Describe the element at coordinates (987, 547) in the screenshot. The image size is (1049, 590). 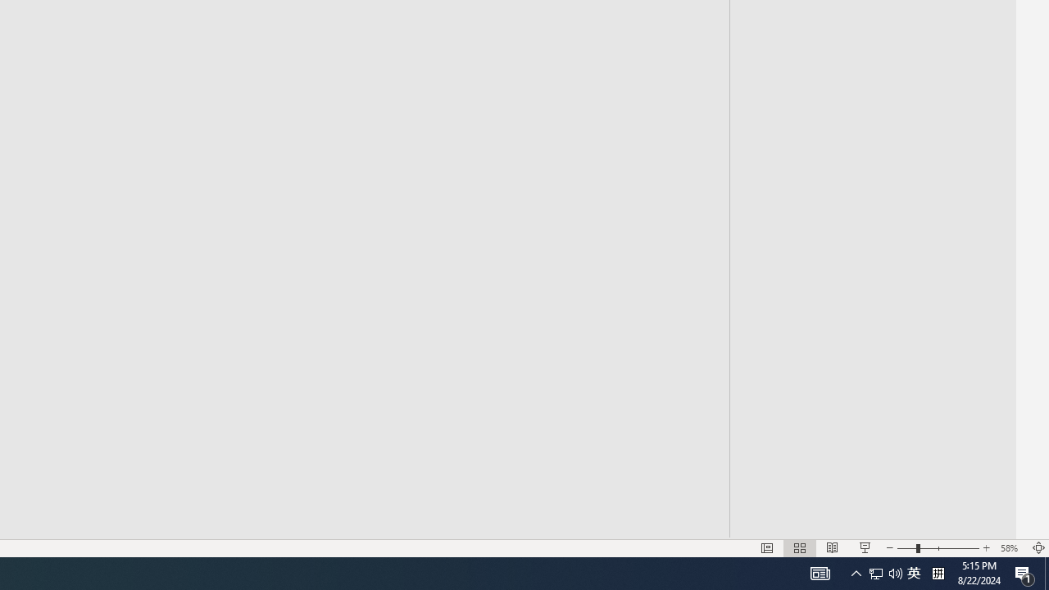
I see `Zoom In` at that location.